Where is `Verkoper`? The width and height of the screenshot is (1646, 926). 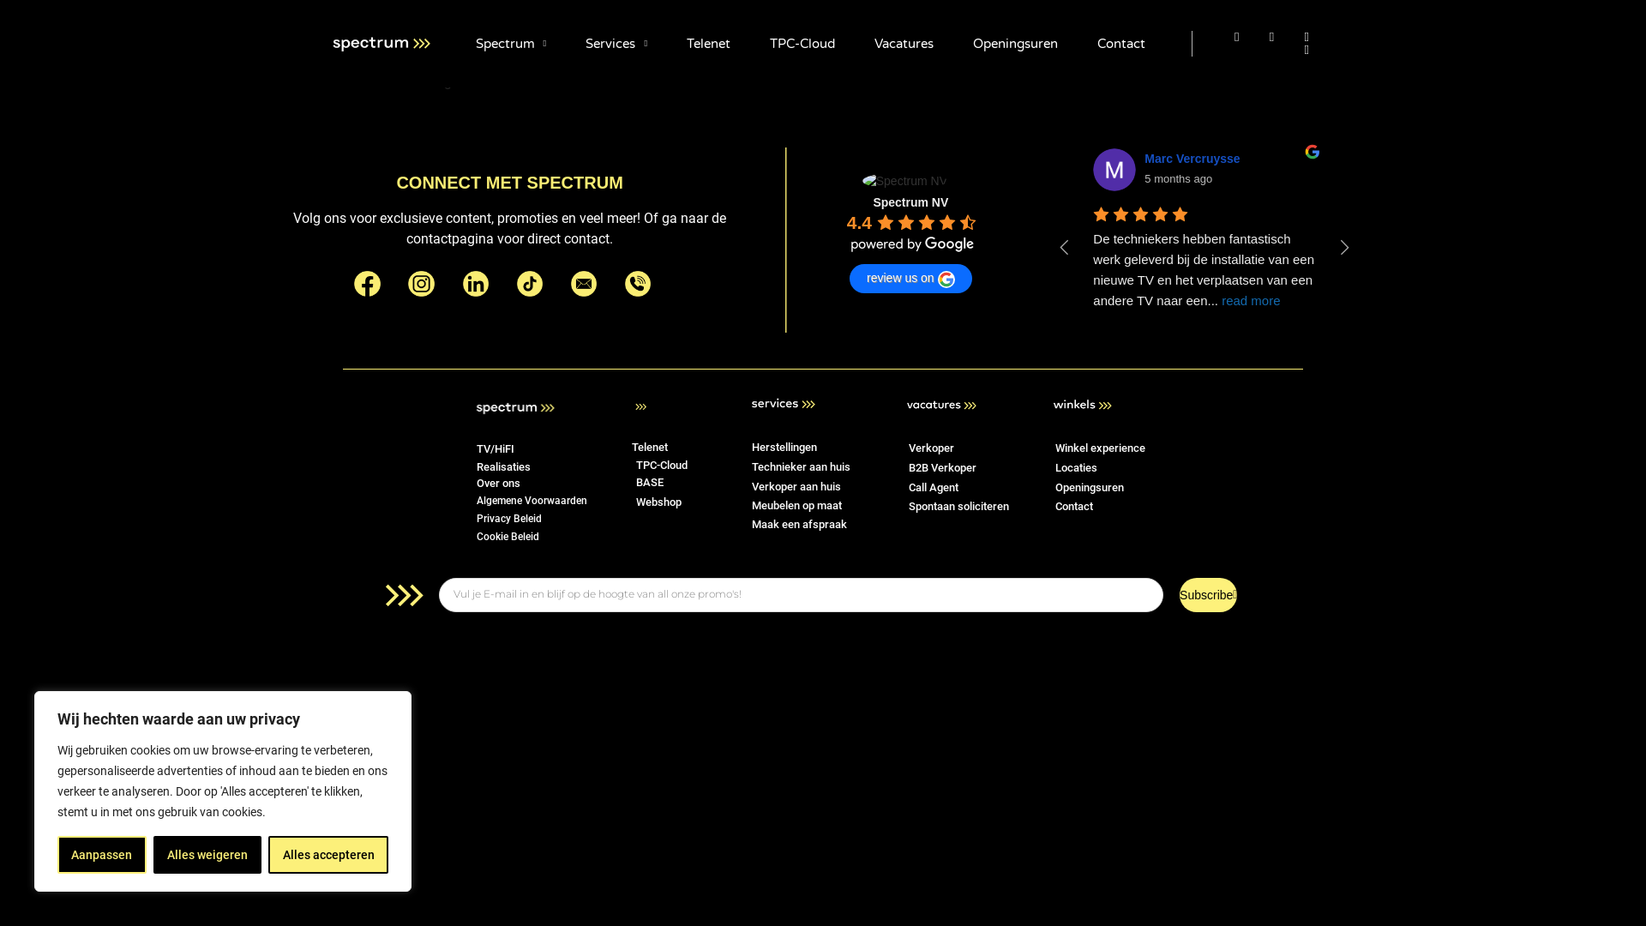
Verkoper is located at coordinates (931, 448).